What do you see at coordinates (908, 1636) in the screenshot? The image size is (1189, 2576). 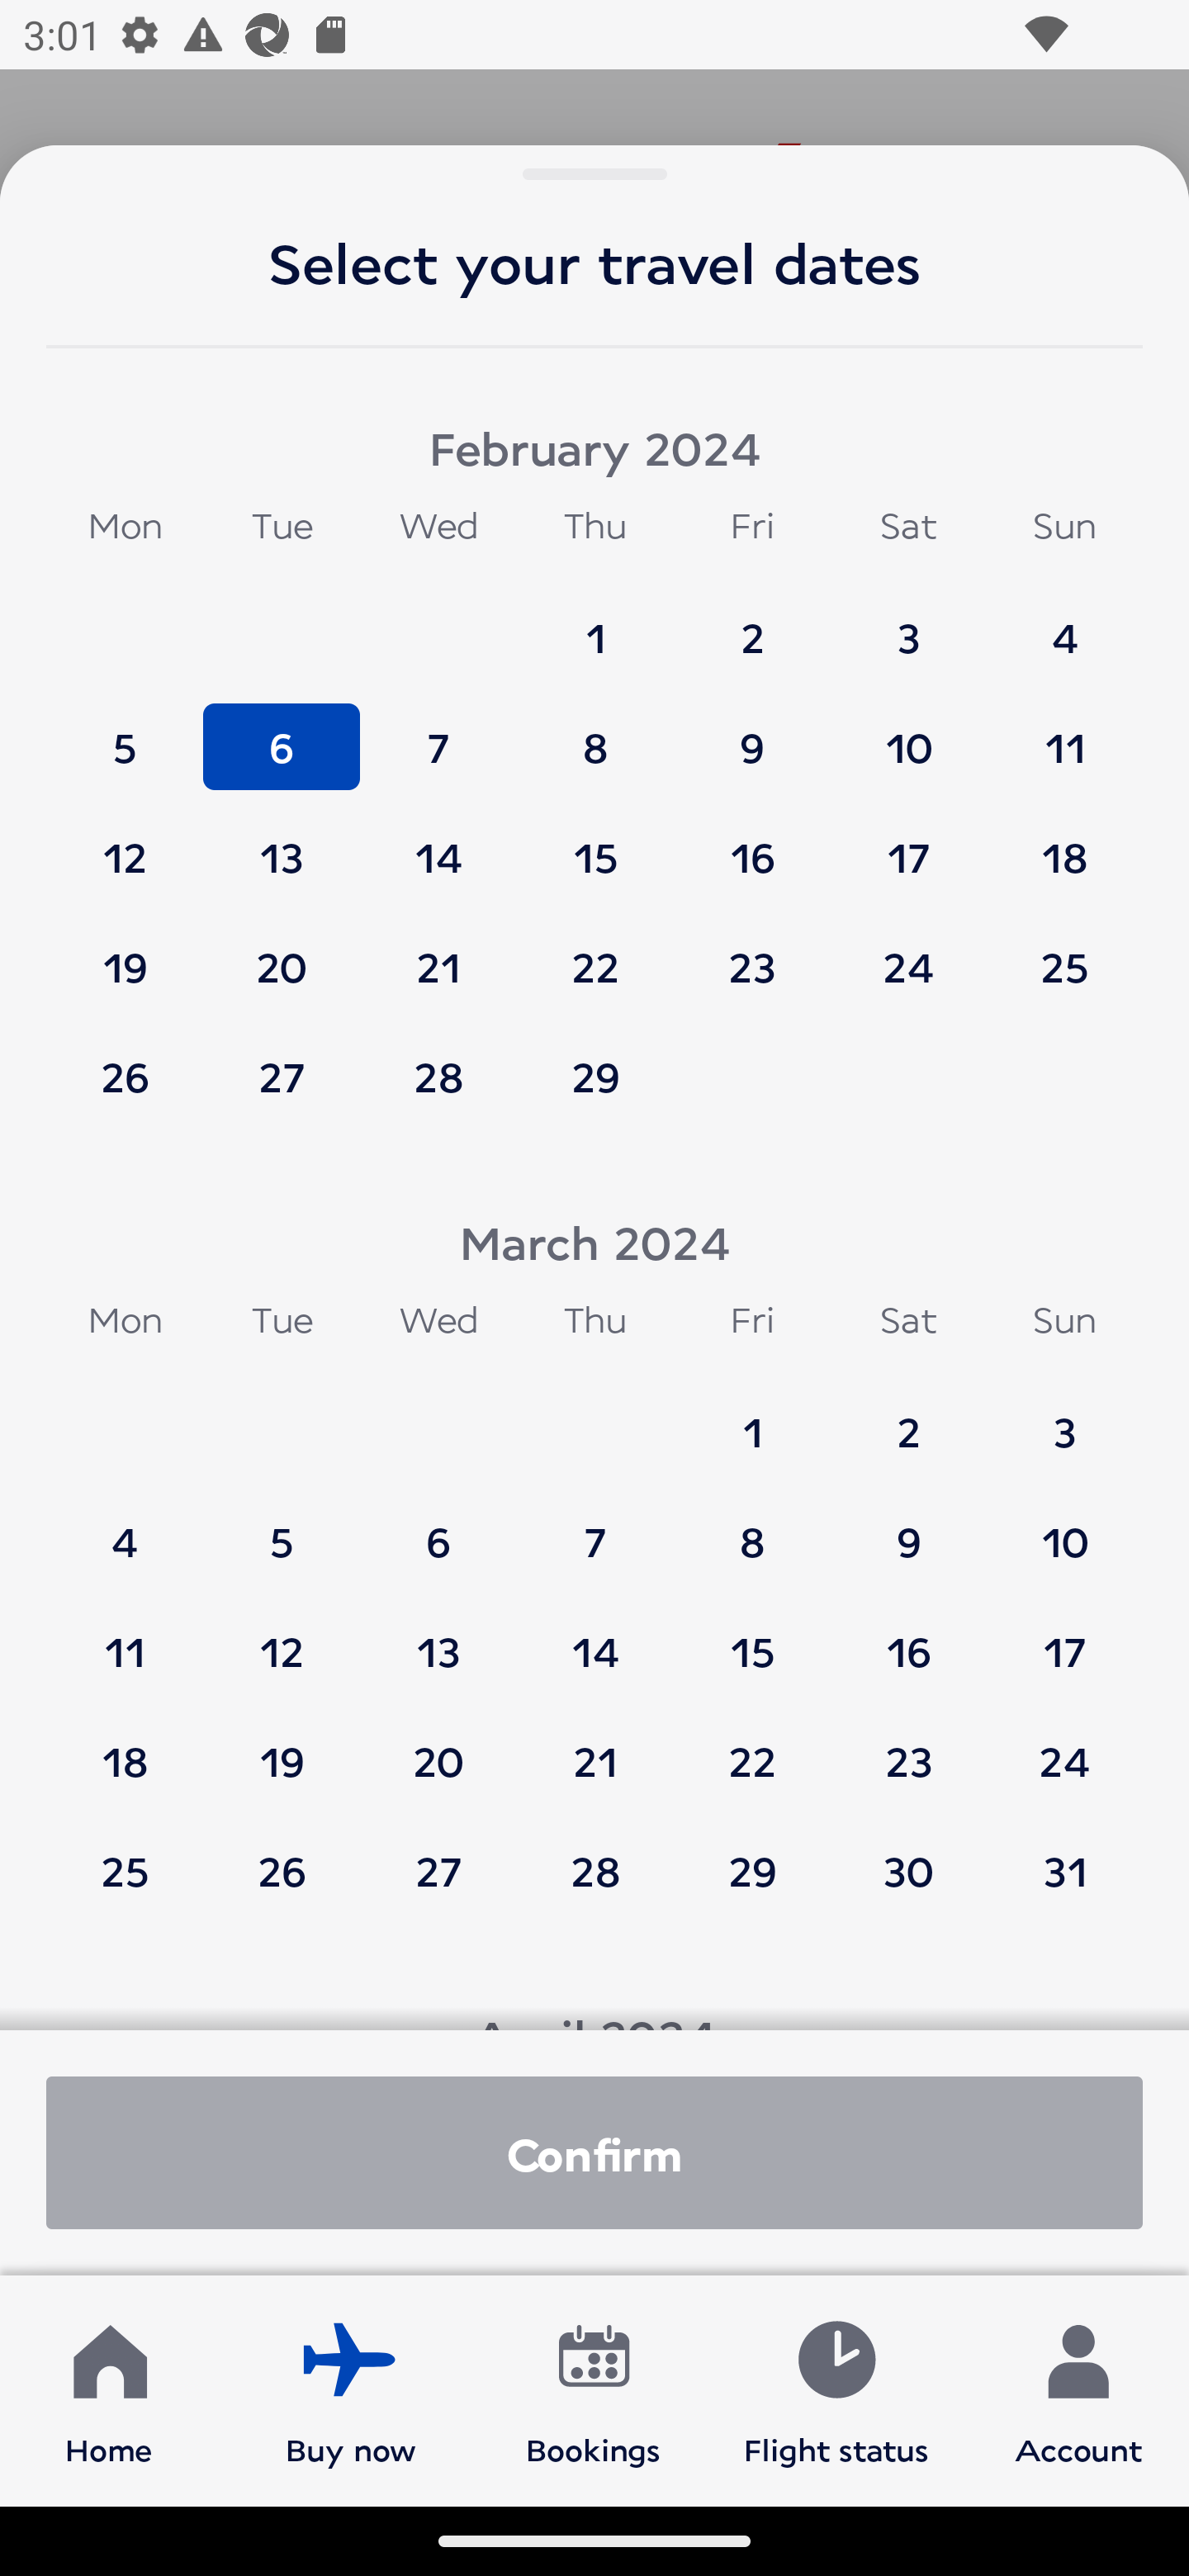 I see `16` at bounding box center [908, 1636].